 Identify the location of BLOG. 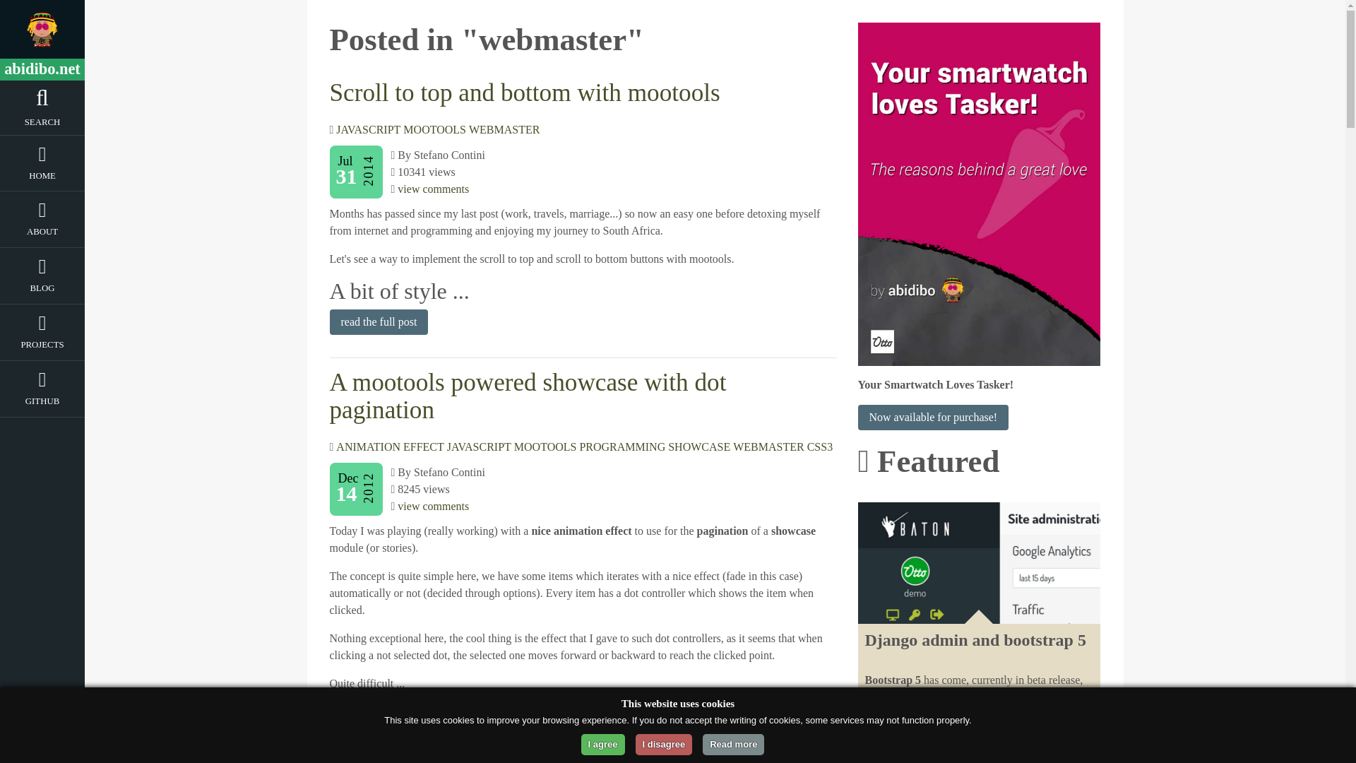
(42, 291).